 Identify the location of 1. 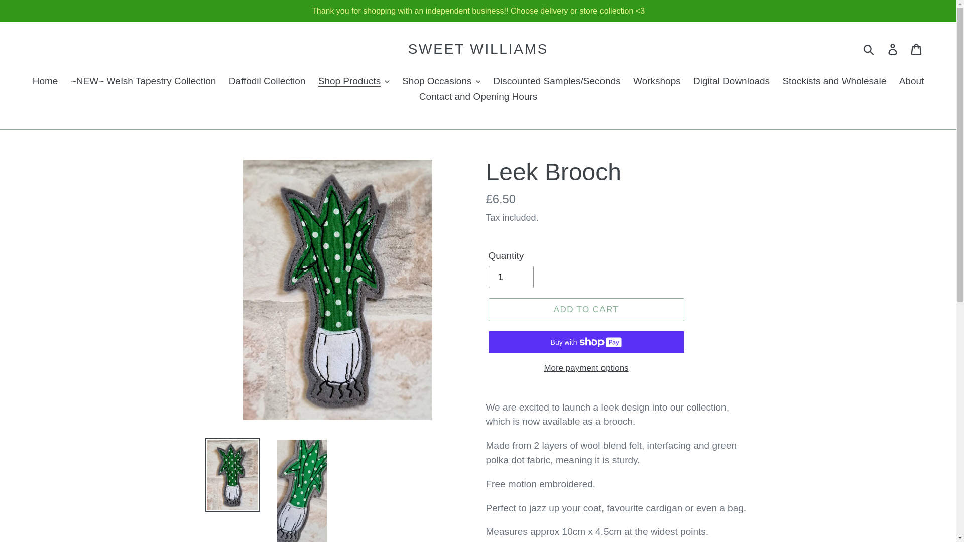
(510, 277).